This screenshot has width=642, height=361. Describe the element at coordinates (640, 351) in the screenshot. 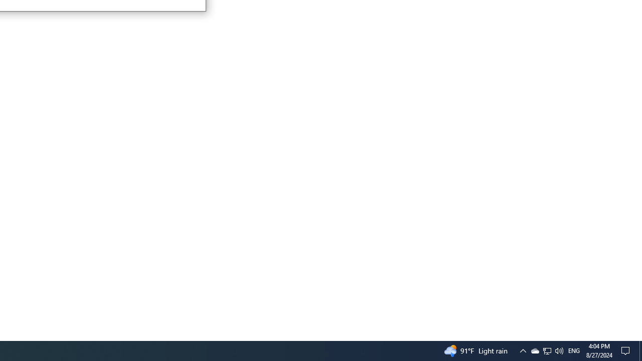

I see `User Promoted Notification Area` at that location.